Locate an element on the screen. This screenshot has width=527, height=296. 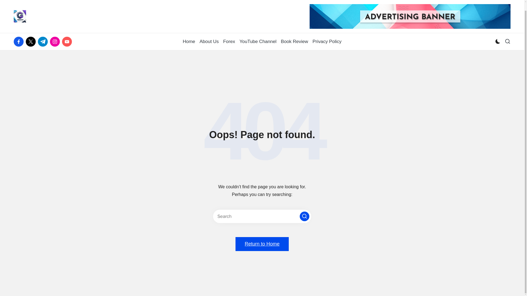
instagram.com is located at coordinates (56, 41).